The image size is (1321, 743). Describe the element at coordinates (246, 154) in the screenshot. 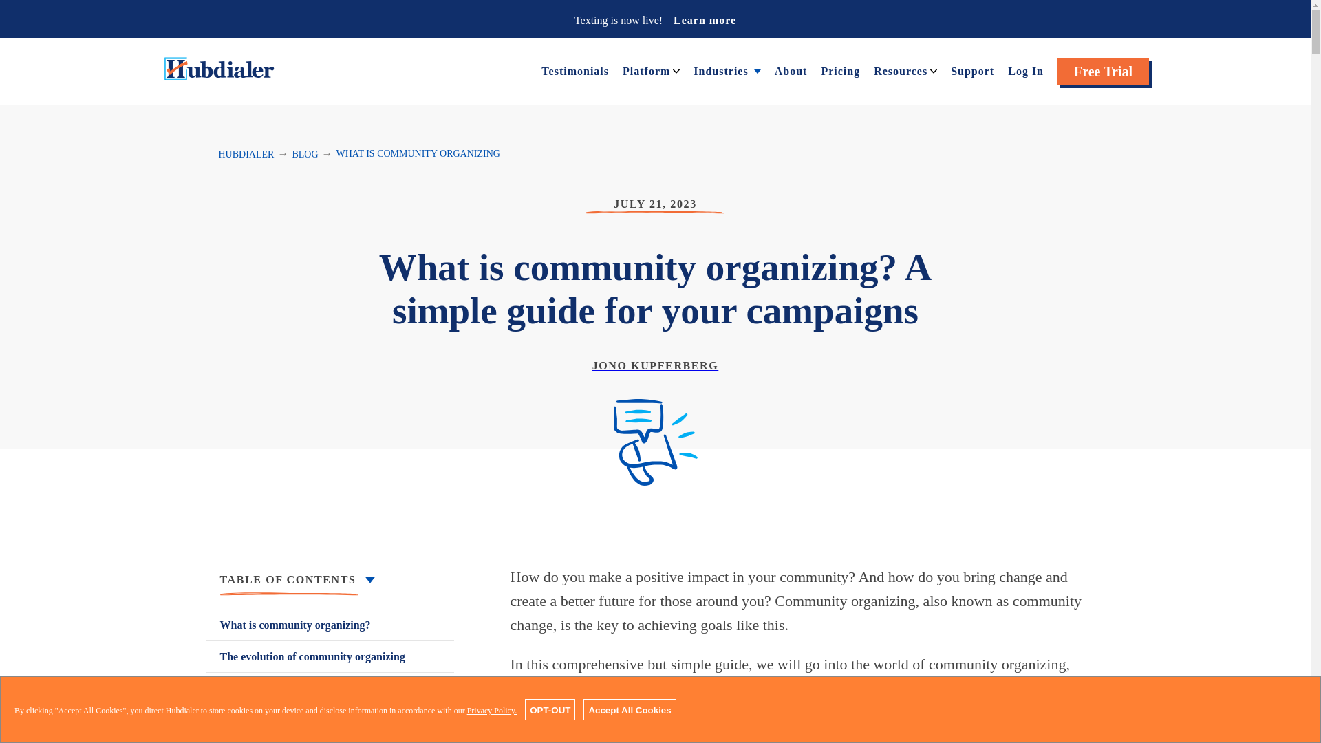

I see `HUBDIALER` at that location.